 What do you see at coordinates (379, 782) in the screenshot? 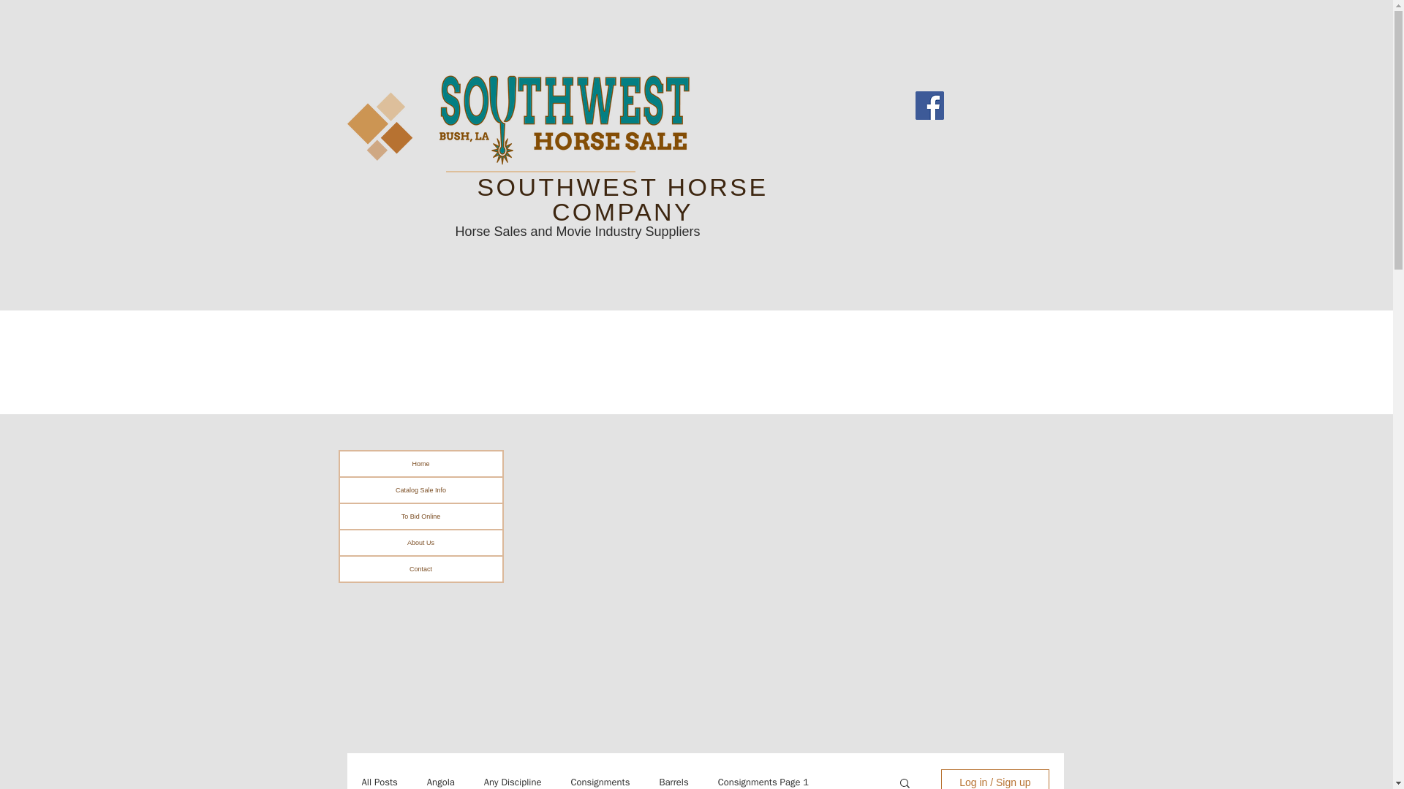
I see `All Posts` at bounding box center [379, 782].